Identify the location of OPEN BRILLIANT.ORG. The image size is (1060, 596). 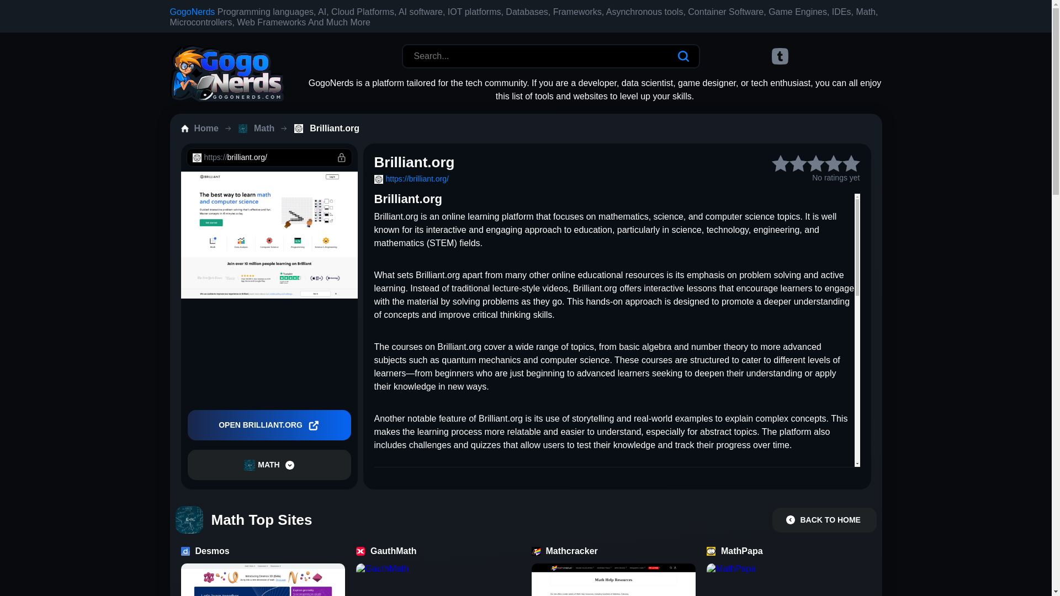
(269, 425).